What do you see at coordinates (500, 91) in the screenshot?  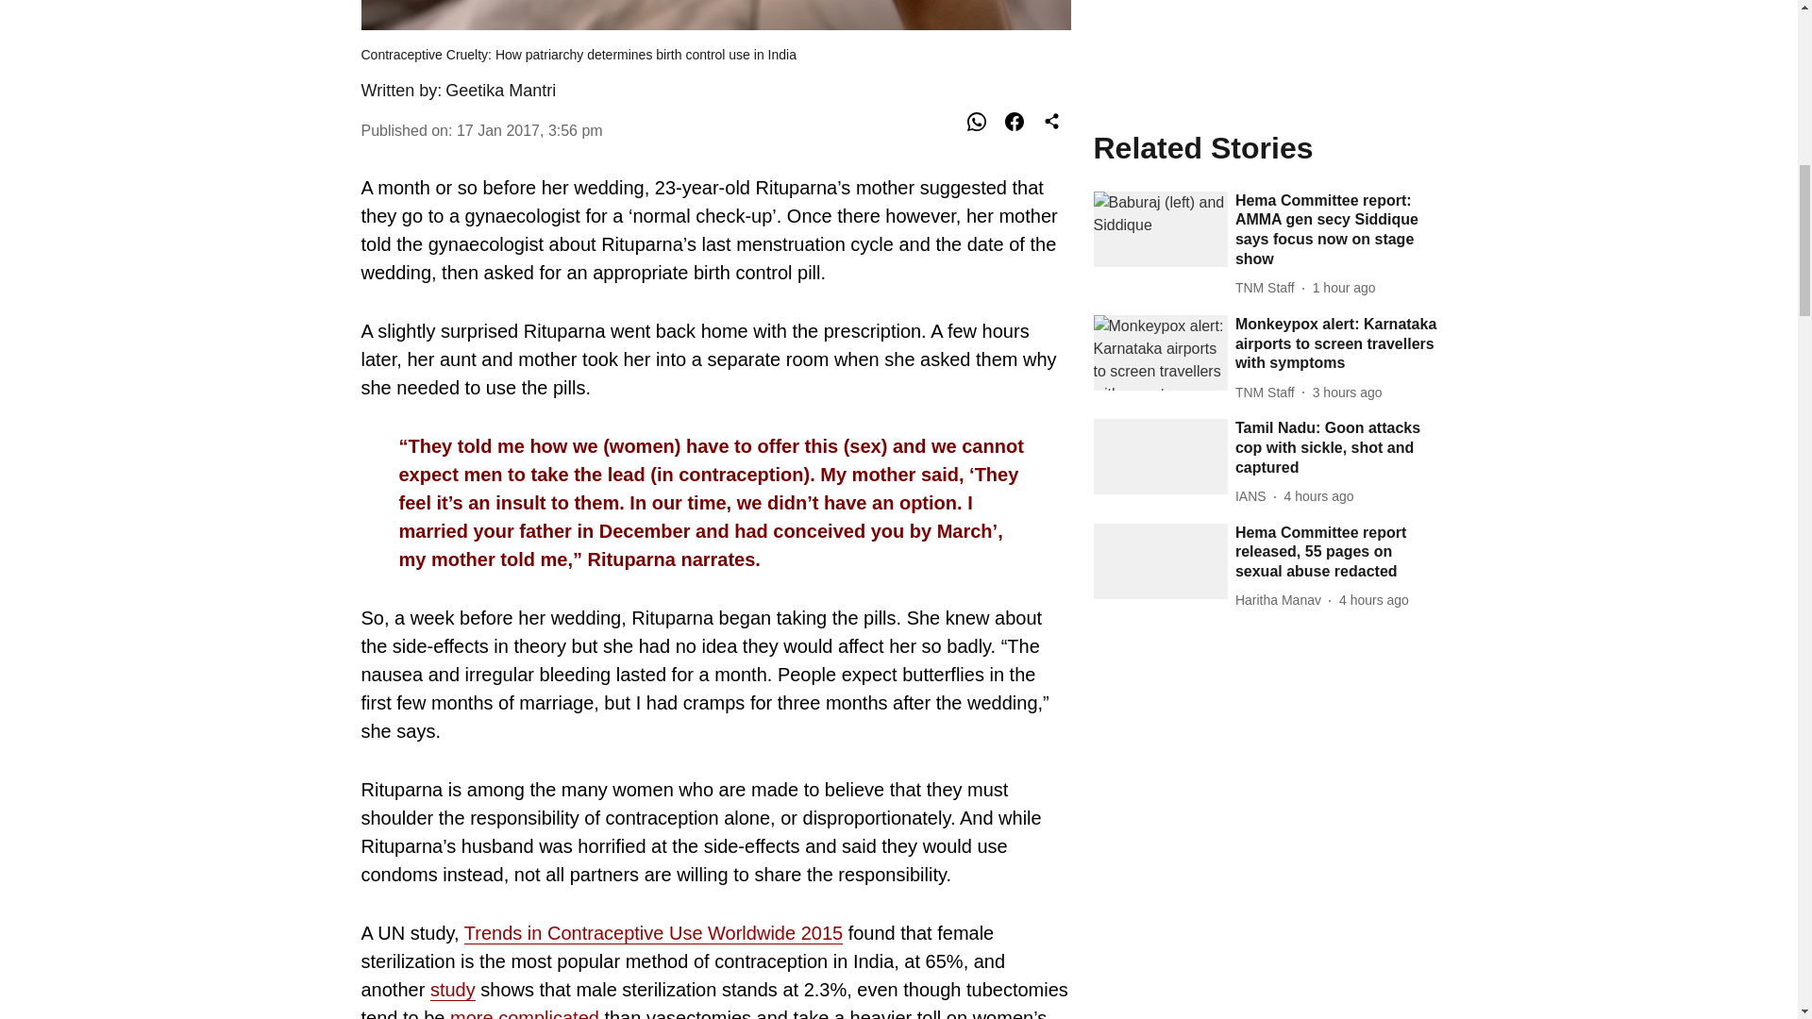 I see `Geetika Mantri` at bounding box center [500, 91].